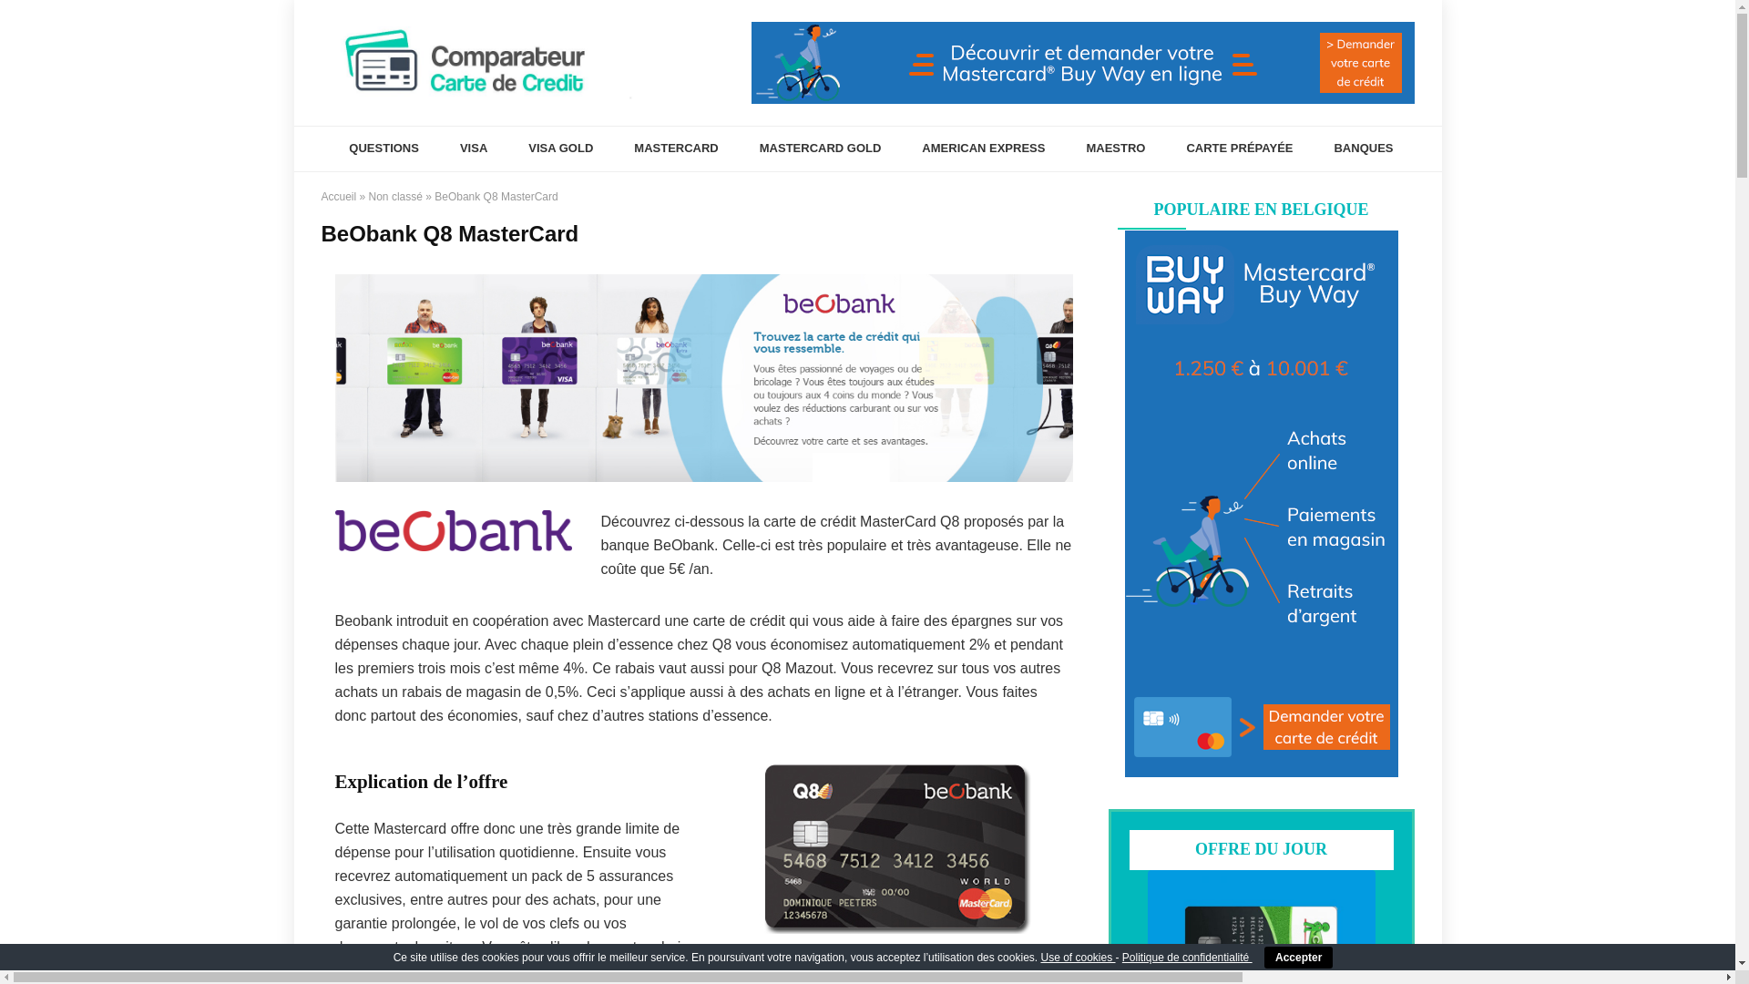 This screenshot has height=984, width=1749. I want to click on QUESTIONS, so click(384, 149).